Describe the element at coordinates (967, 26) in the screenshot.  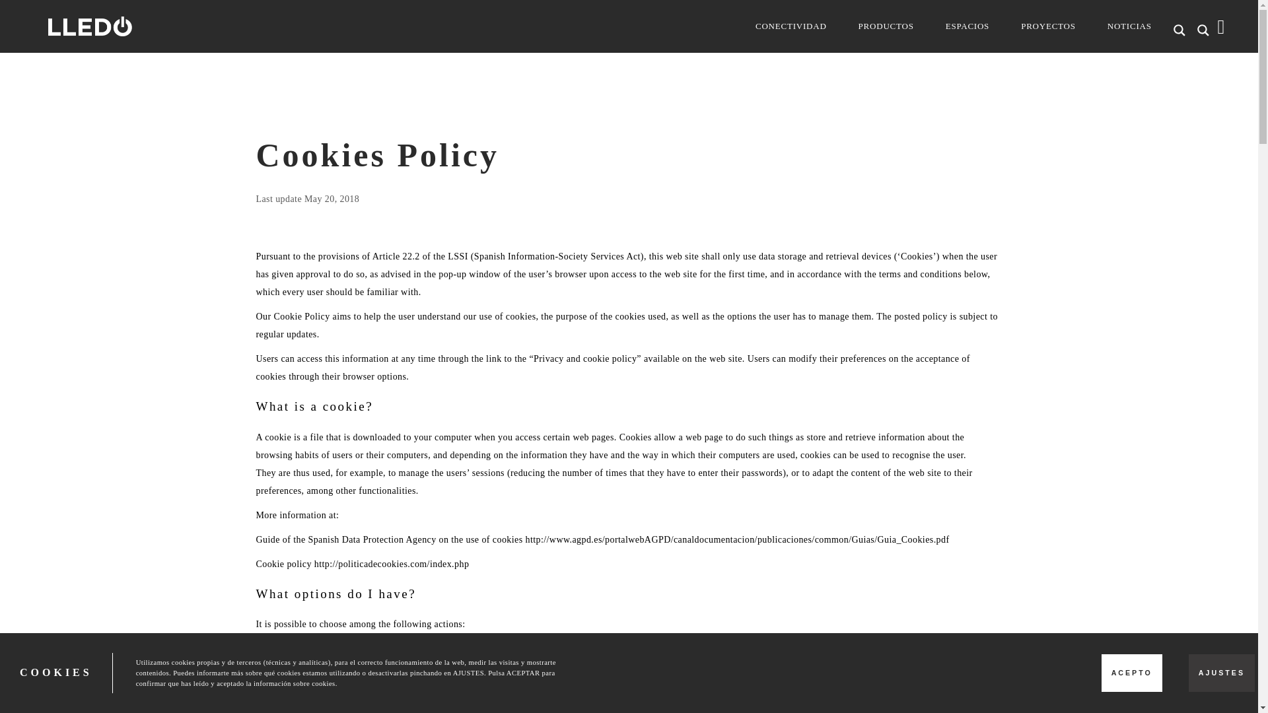
I see `ESPACIOS` at that location.